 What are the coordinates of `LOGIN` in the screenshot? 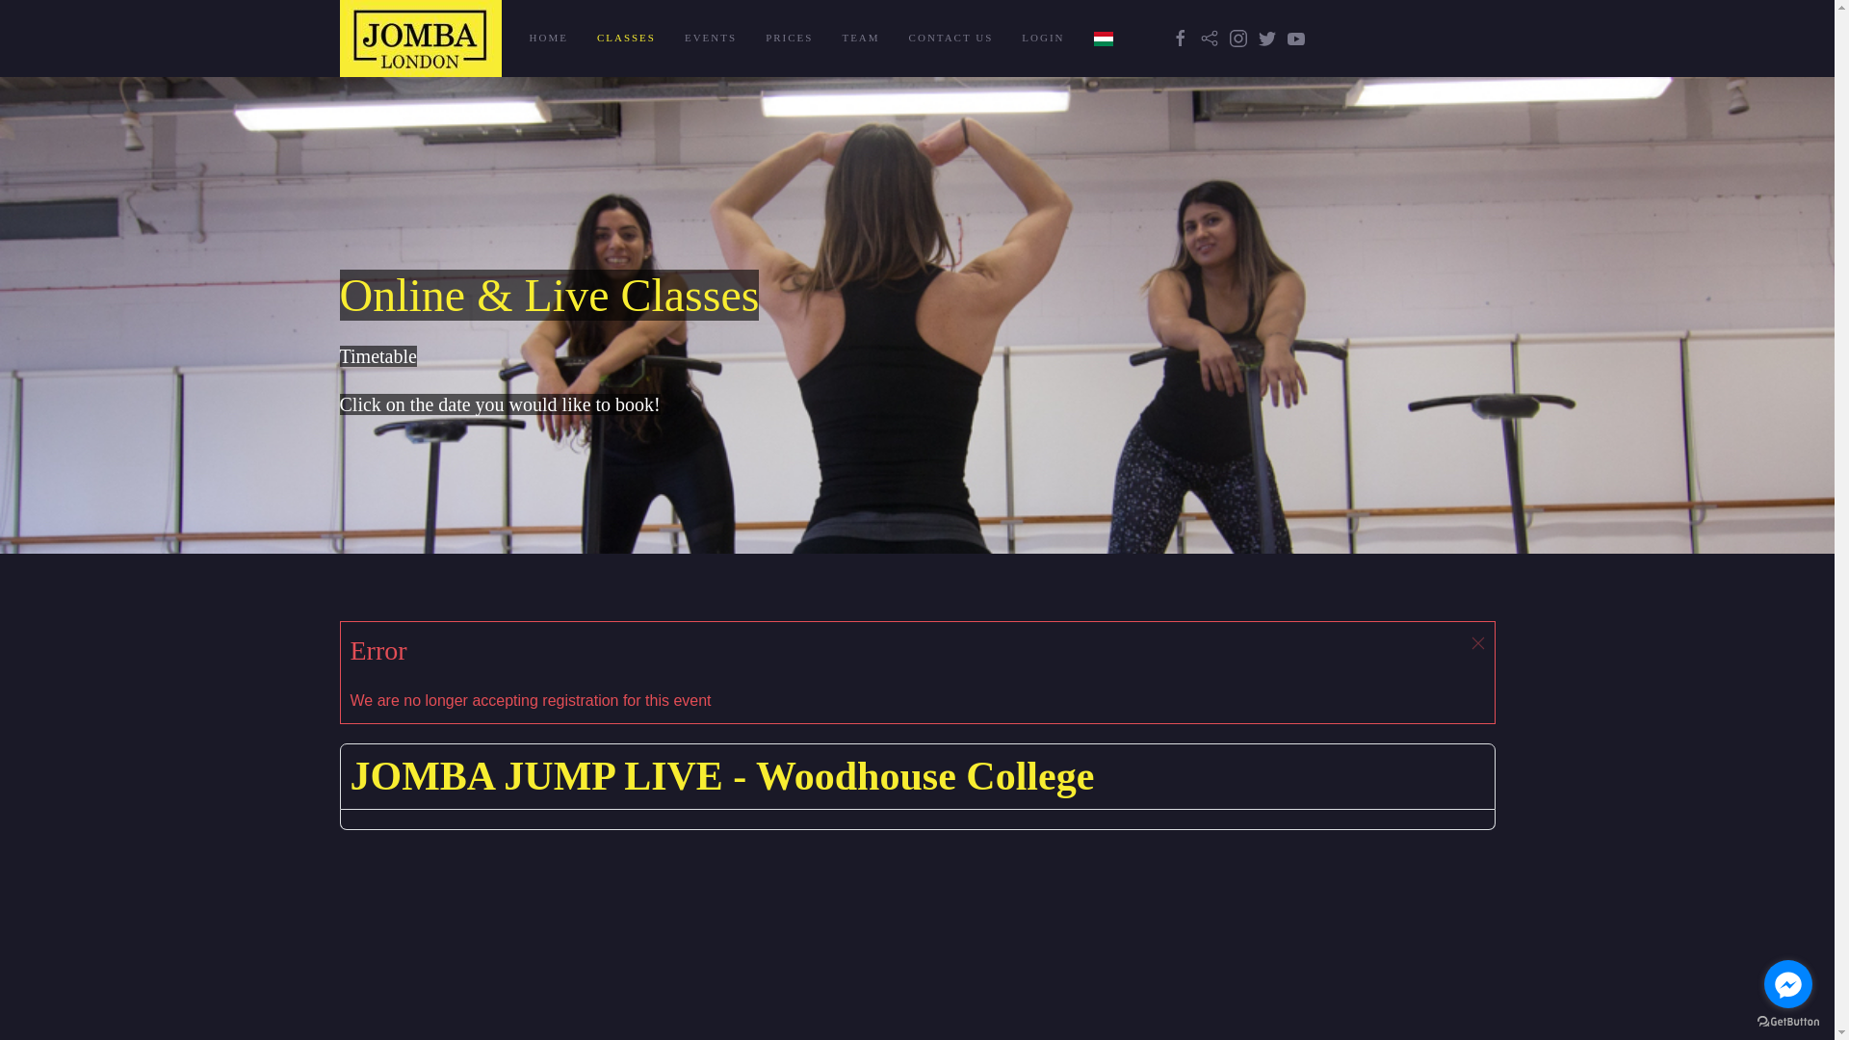 It's located at (1042, 39).